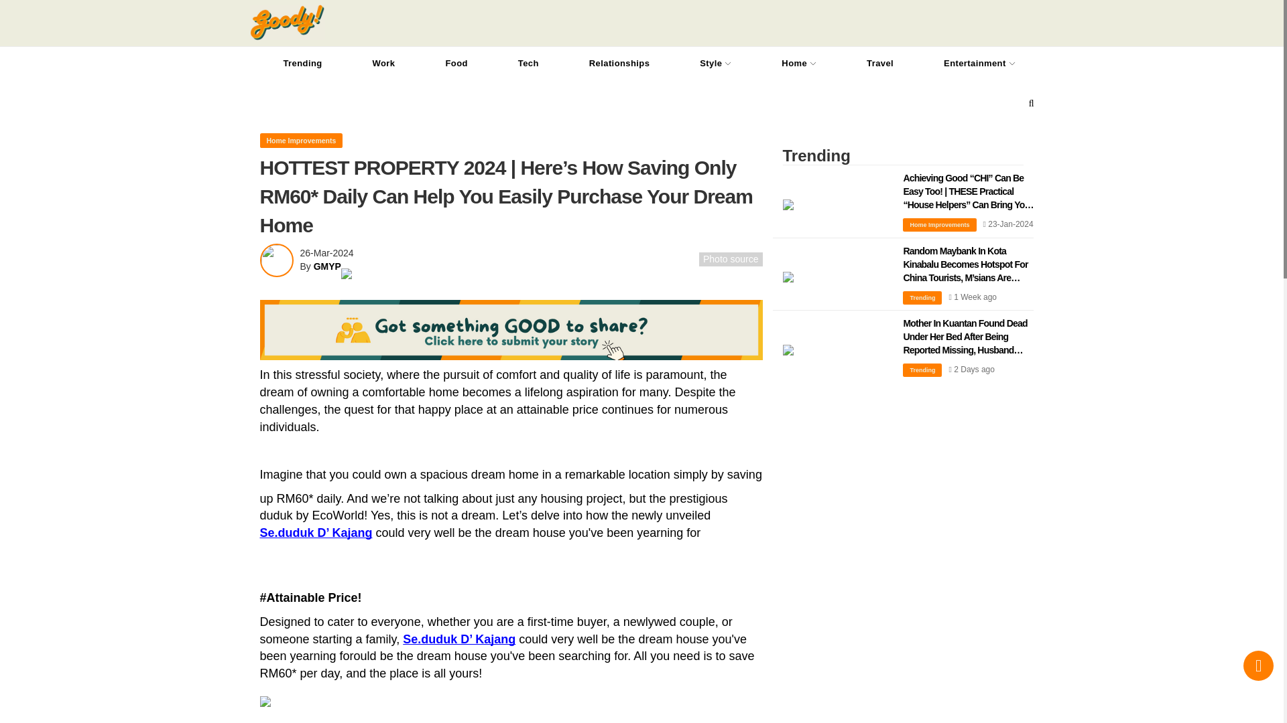  Describe the element at coordinates (731, 258) in the screenshot. I see `Photo source` at that location.